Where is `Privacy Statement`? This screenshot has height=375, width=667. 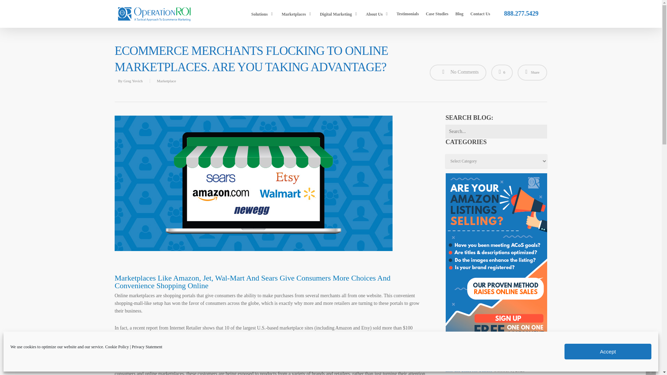 Privacy Statement is located at coordinates (147, 347).